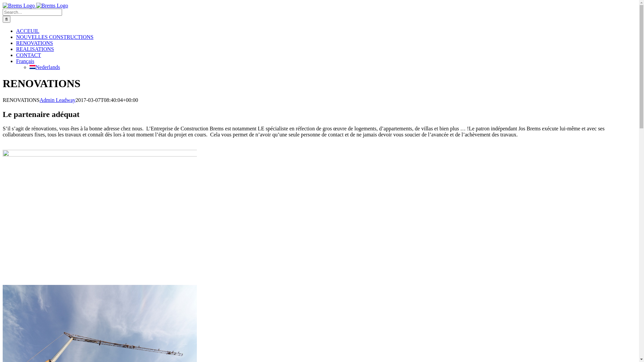 The image size is (644, 362). I want to click on ACCEUIL, so click(28, 31).